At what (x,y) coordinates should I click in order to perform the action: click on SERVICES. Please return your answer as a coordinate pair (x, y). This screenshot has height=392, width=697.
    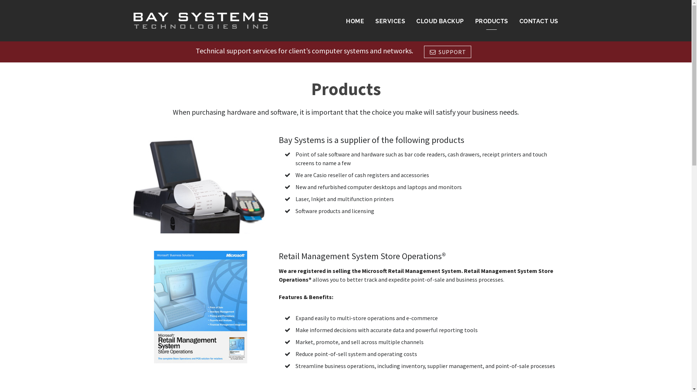
    Looking at the image, I should click on (390, 21).